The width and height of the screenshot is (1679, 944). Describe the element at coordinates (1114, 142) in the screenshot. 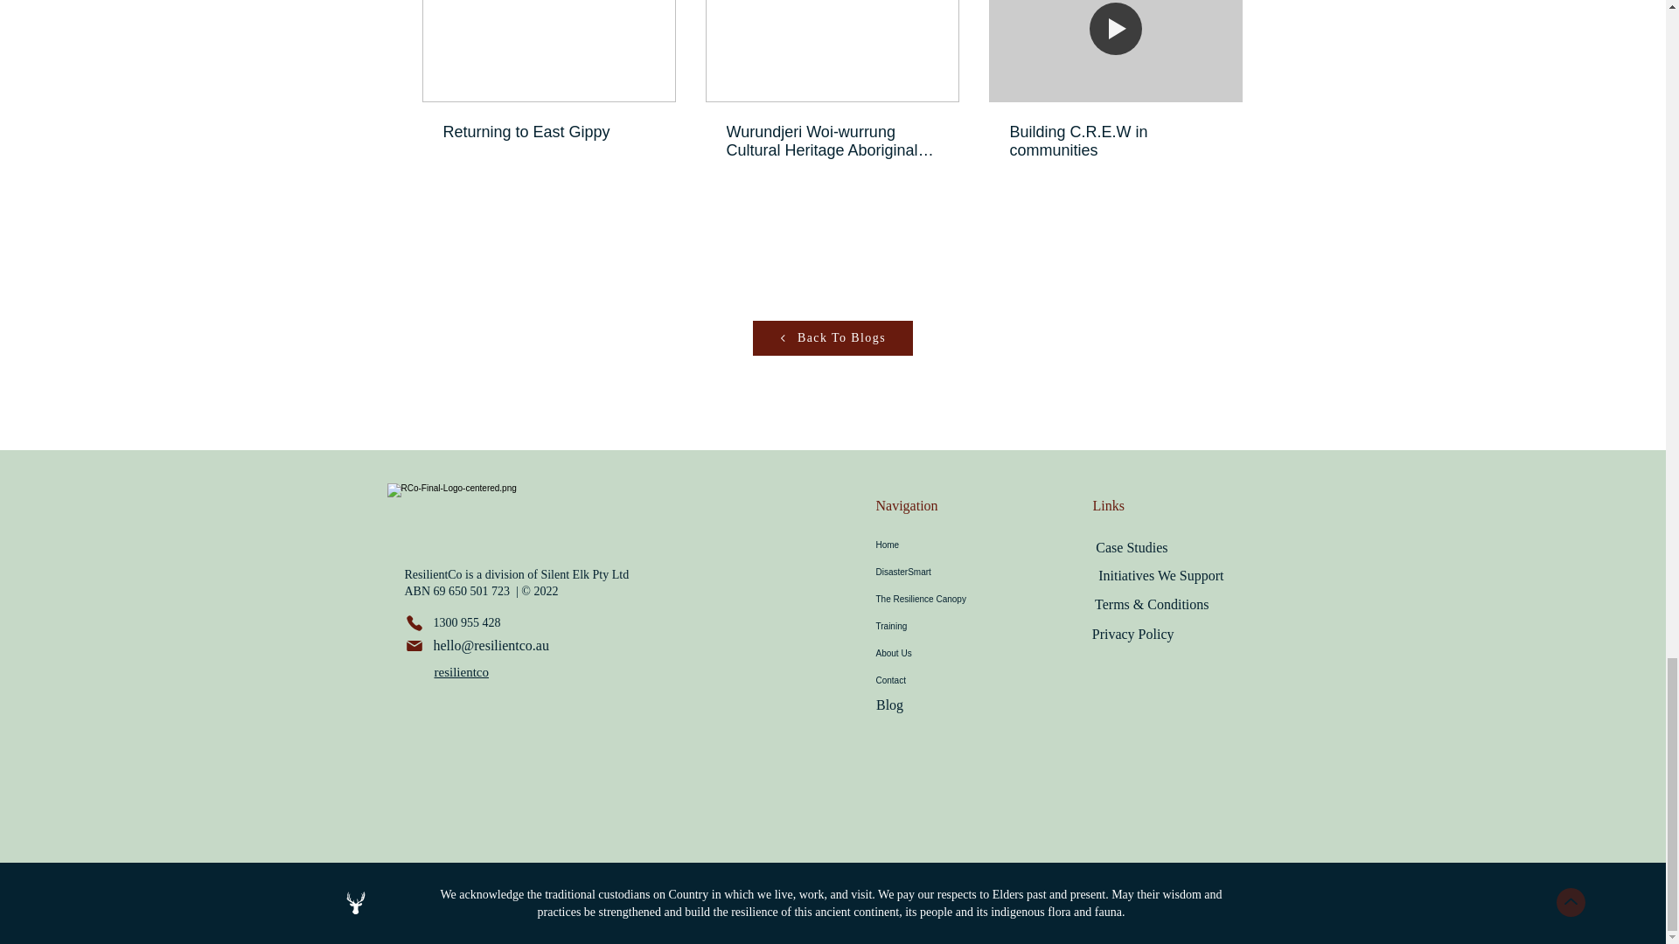

I see `Building C.R.E.W in communities` at that location.